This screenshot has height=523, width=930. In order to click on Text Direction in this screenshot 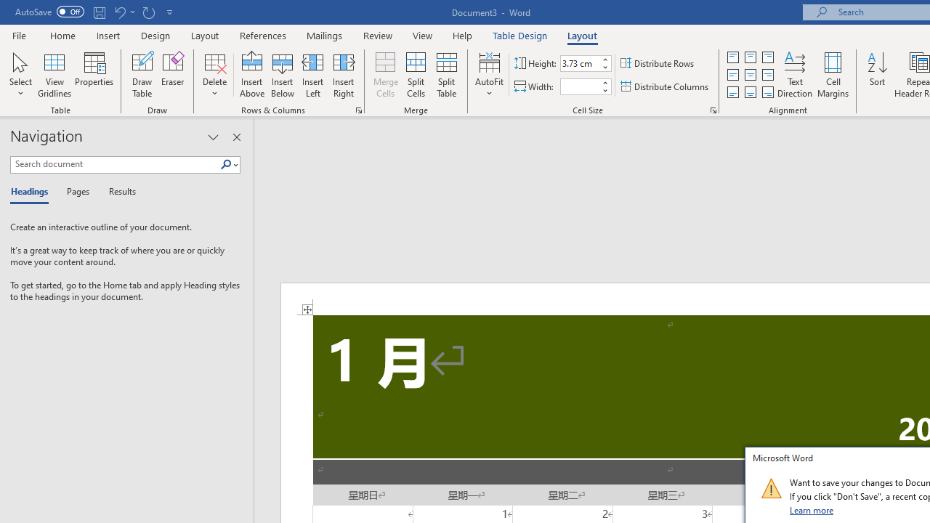, I will do `click(795, 74)`.